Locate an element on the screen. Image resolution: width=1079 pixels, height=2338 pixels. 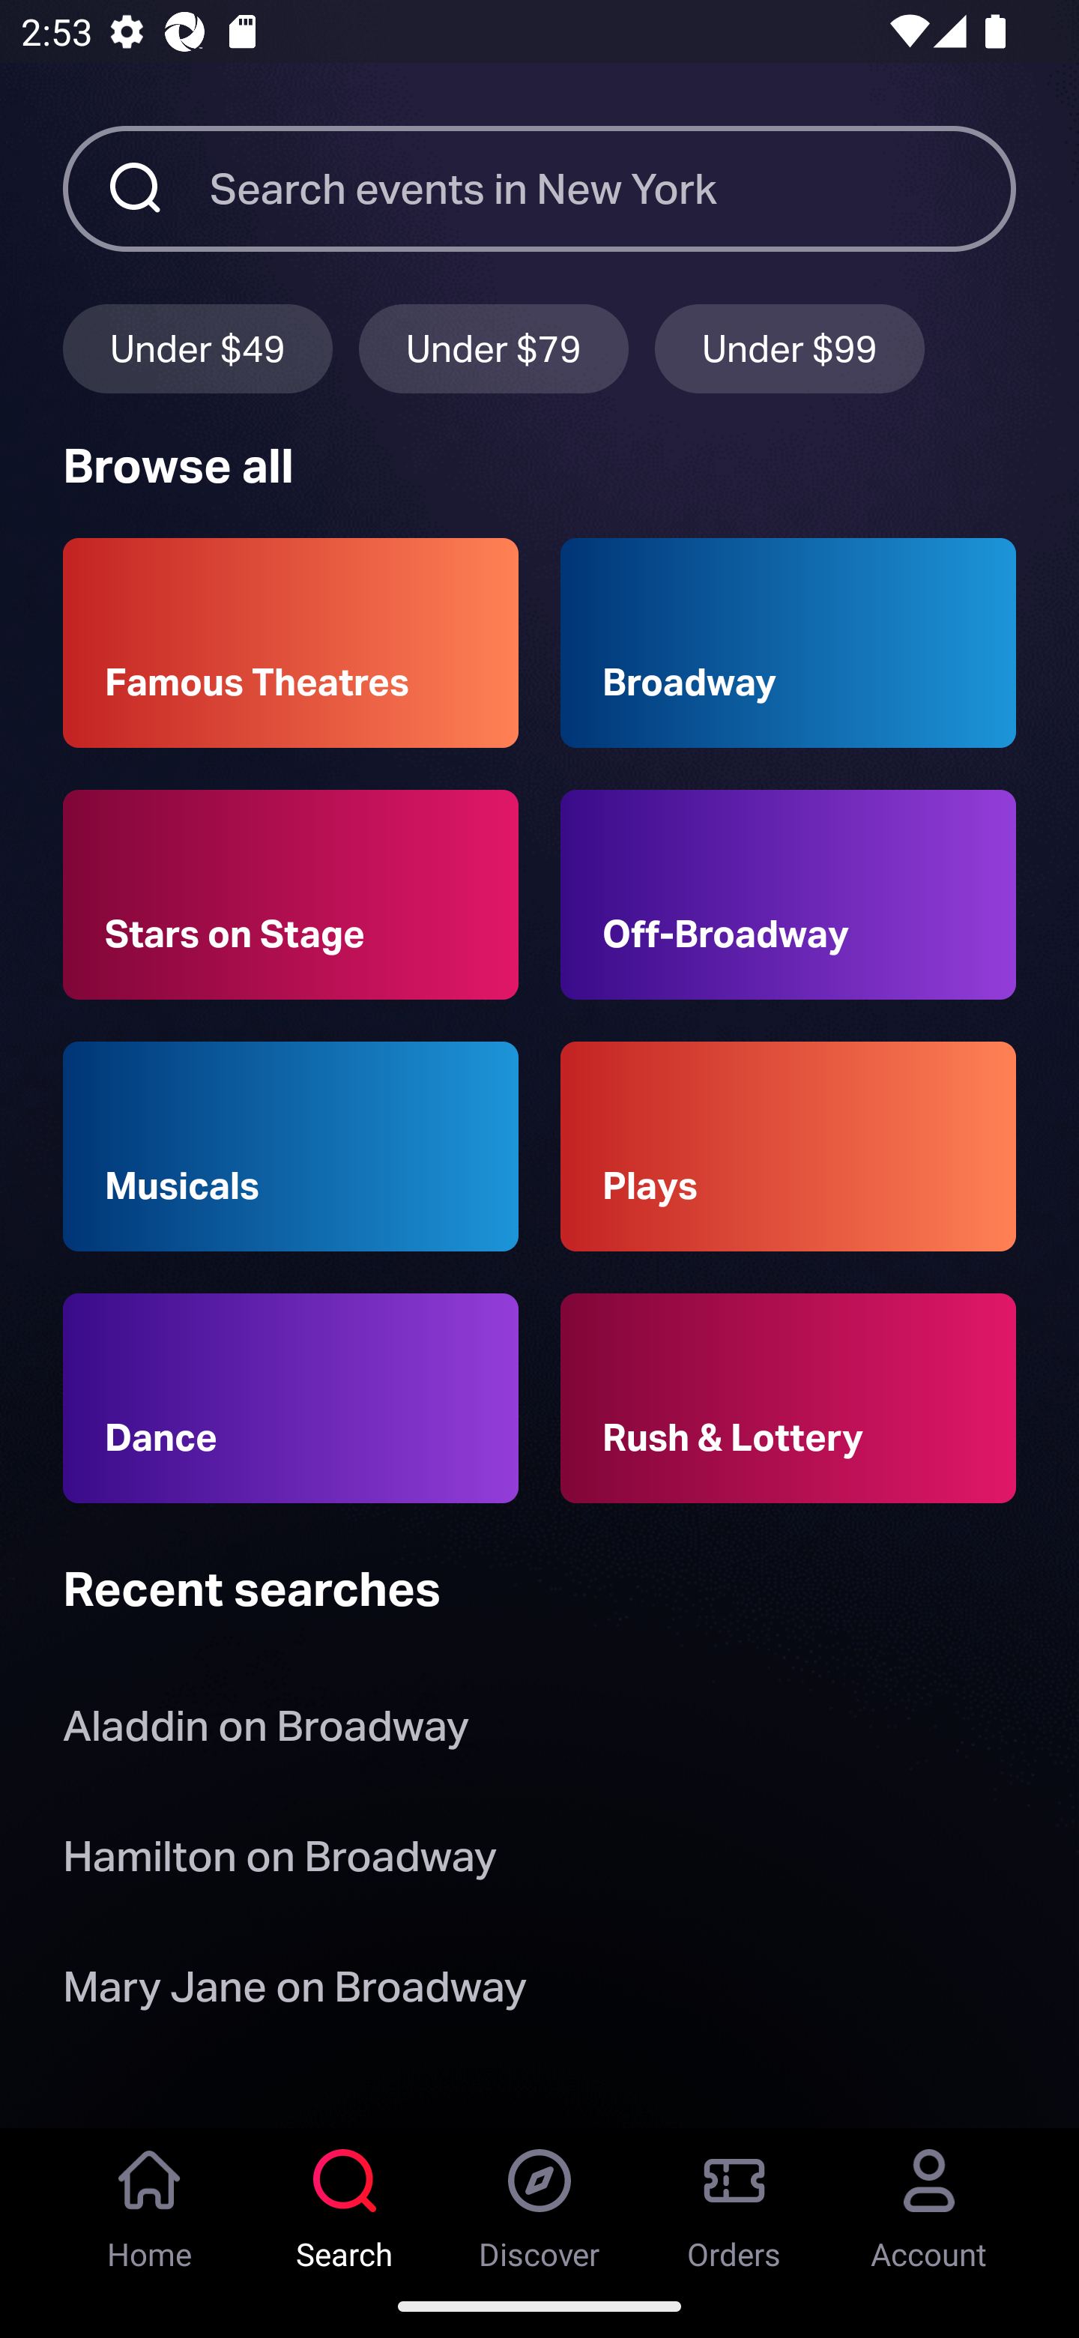
Aladdin on Broadway is located at coordinates (265, 1733).